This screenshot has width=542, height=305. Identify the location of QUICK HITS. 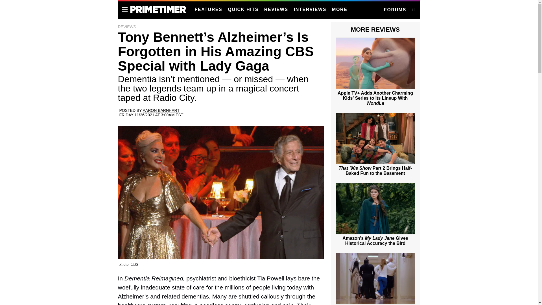
(243, 10).